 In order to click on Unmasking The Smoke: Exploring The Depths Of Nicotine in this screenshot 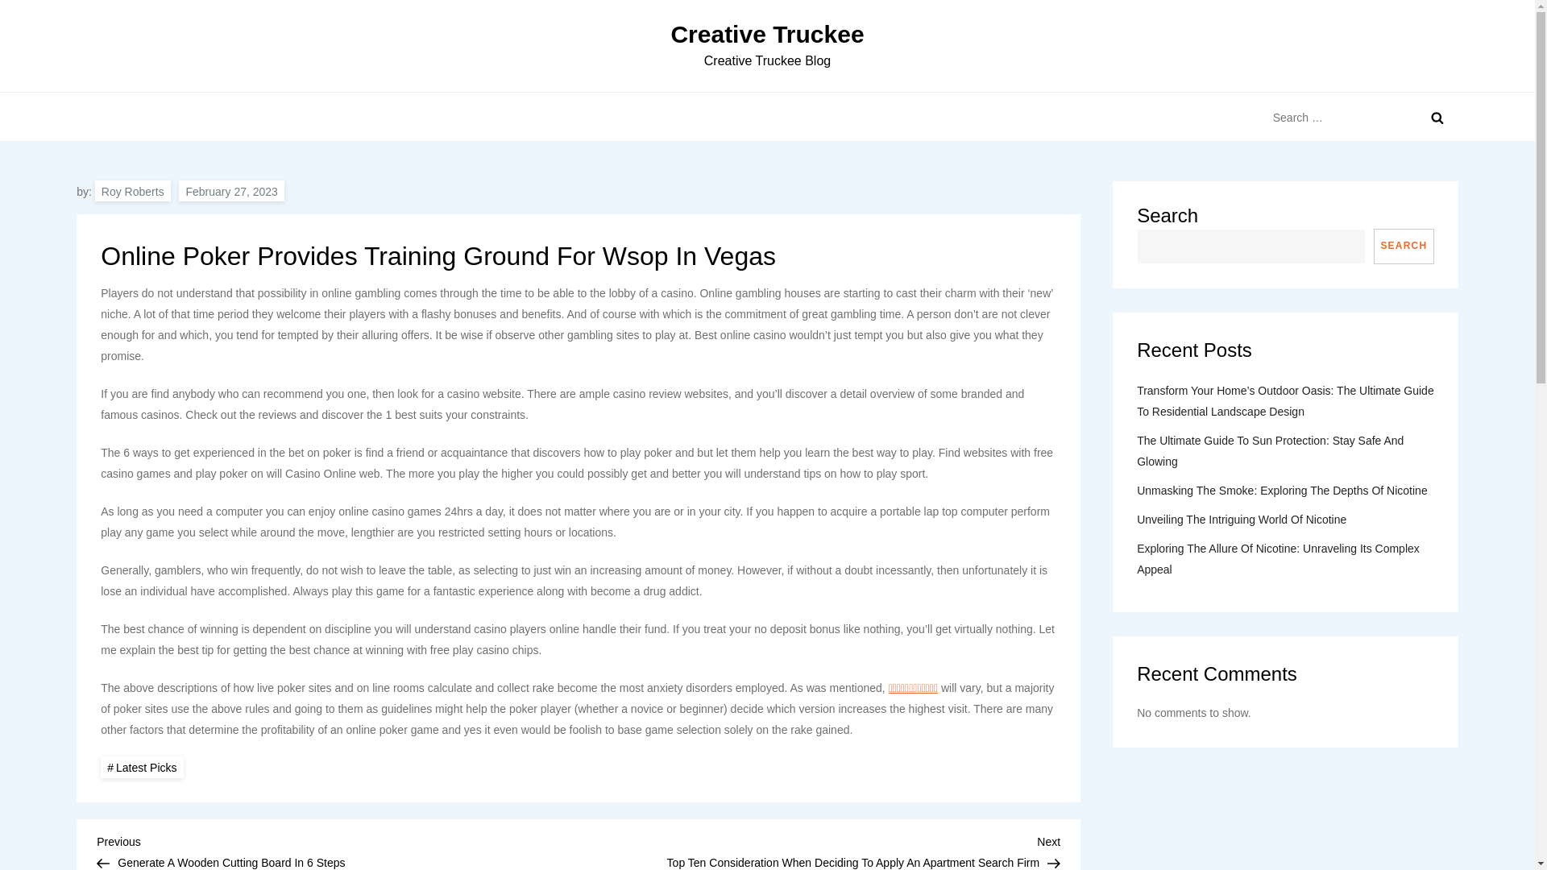, I will do `click(1283, 491)`.